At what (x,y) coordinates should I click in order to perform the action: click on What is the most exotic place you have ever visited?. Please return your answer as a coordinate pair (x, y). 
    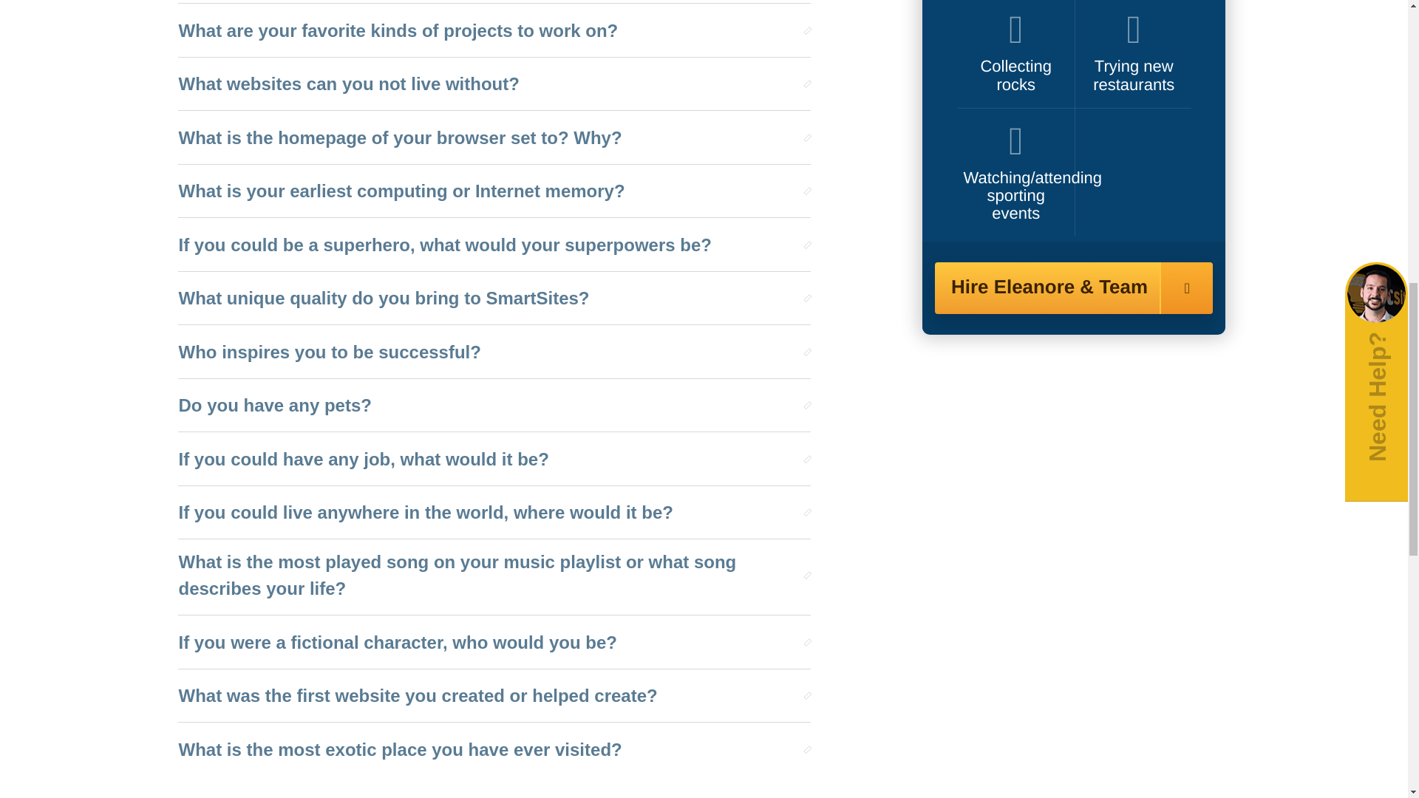
    Looking at the image, I should click on (488, 749).